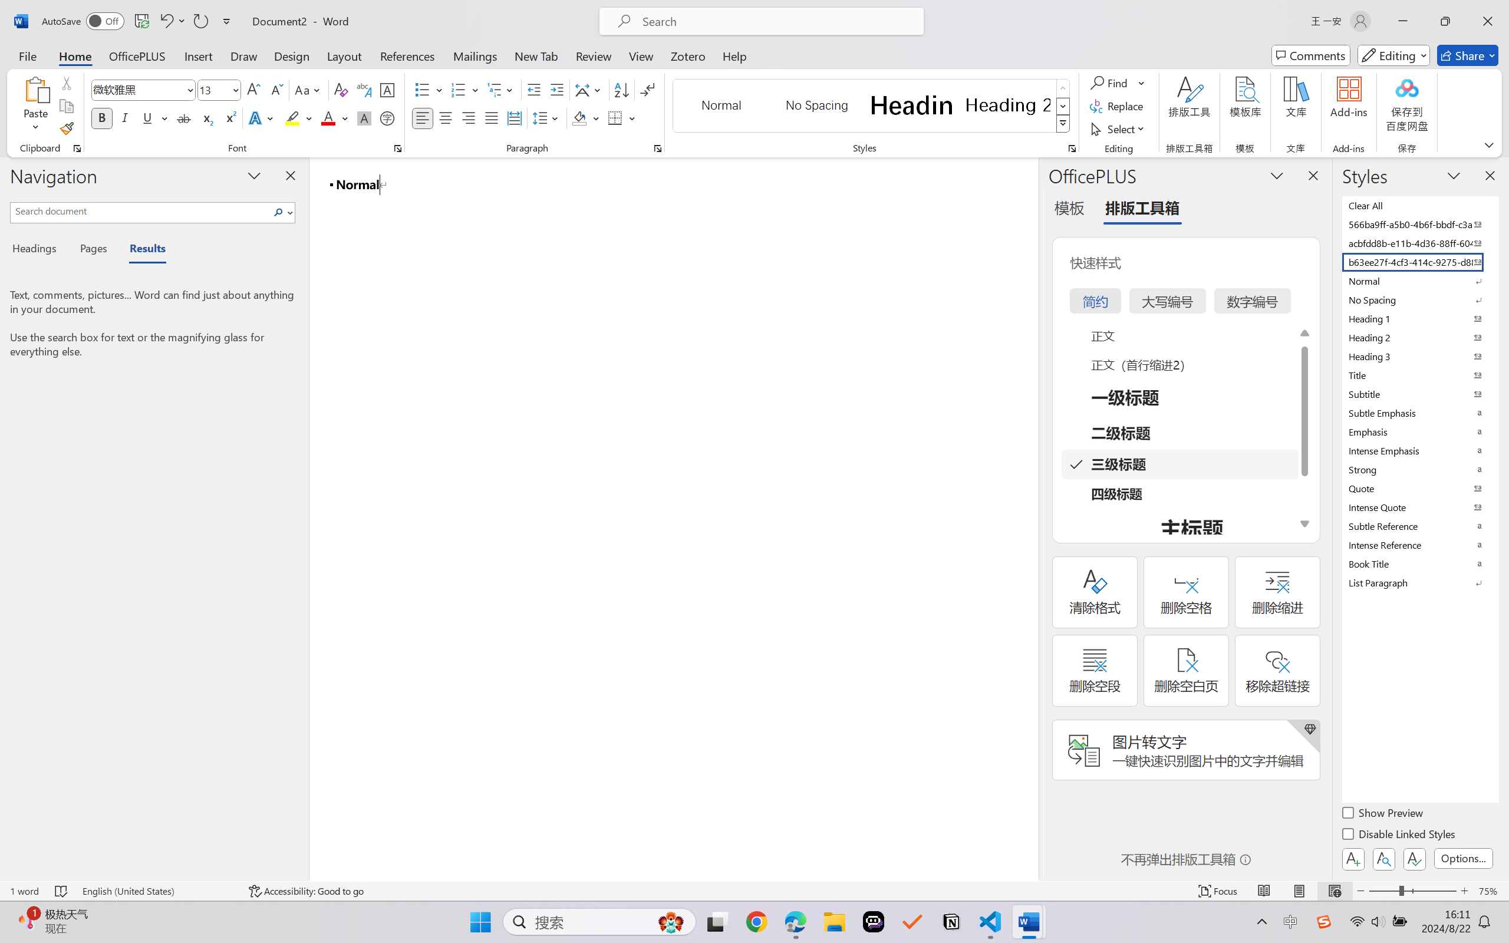 Image resolution: width=1509 pixels, height=943 pixels. Describe the element at coordinates (492, 118) in the screenshot. I see `Justify` at that location.